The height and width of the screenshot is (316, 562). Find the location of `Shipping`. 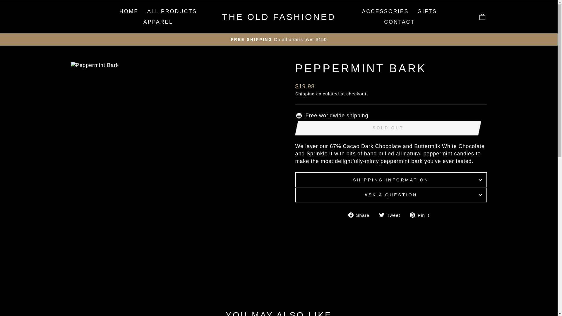

Shipping is located at coordinates (305, 94).